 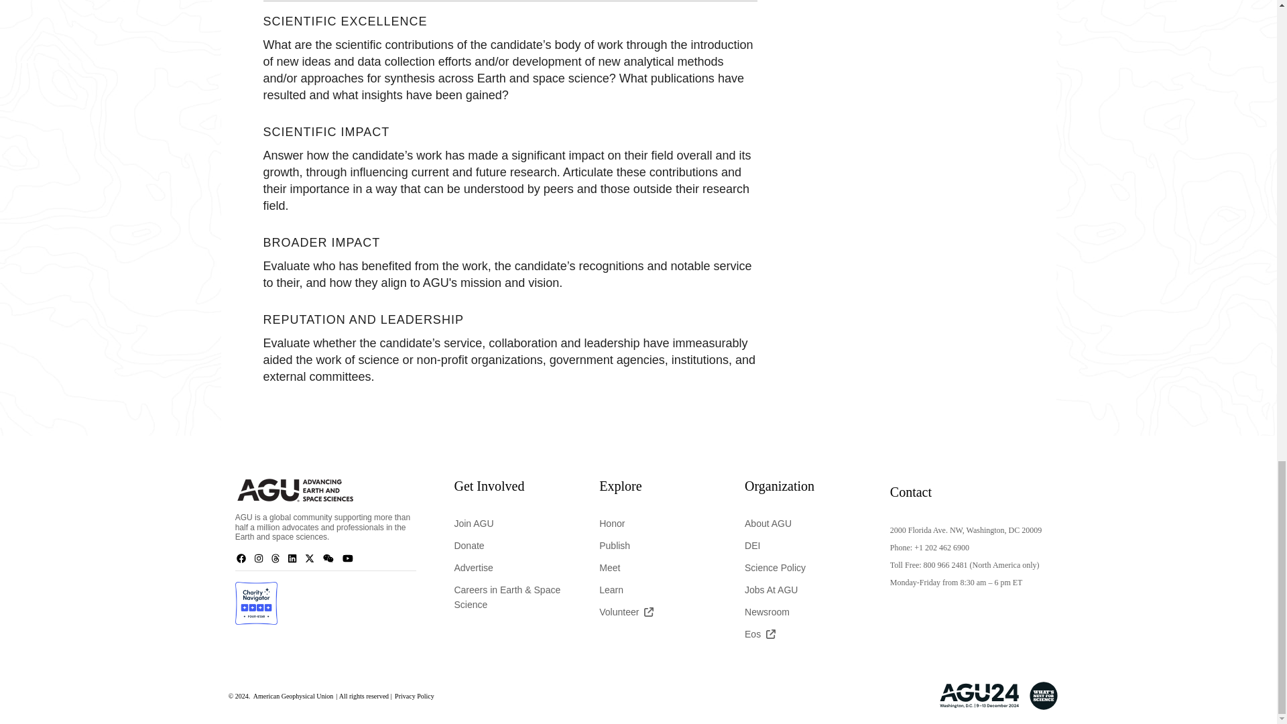 I want to click on Meet, so click(x=656, y=566).